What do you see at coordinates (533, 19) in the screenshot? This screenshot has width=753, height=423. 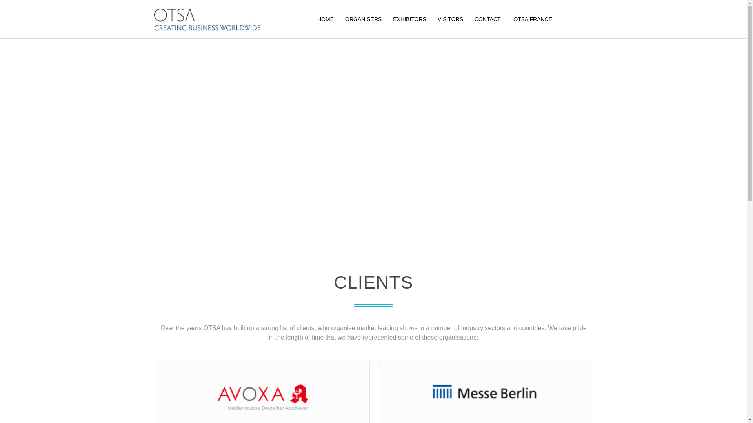 I see `OTSA FRANCE` at bounding box center [533, 19].